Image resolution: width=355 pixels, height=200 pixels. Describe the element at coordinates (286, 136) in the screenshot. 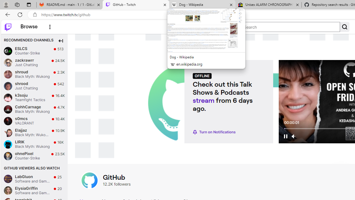

I see `Pause (space/k)` at that location.